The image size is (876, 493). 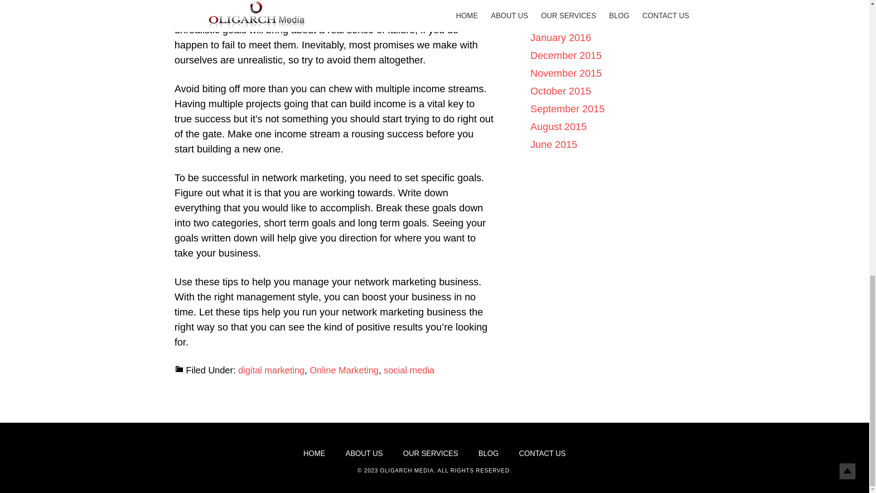 I want to click on social media, so click(x=409, y=370).